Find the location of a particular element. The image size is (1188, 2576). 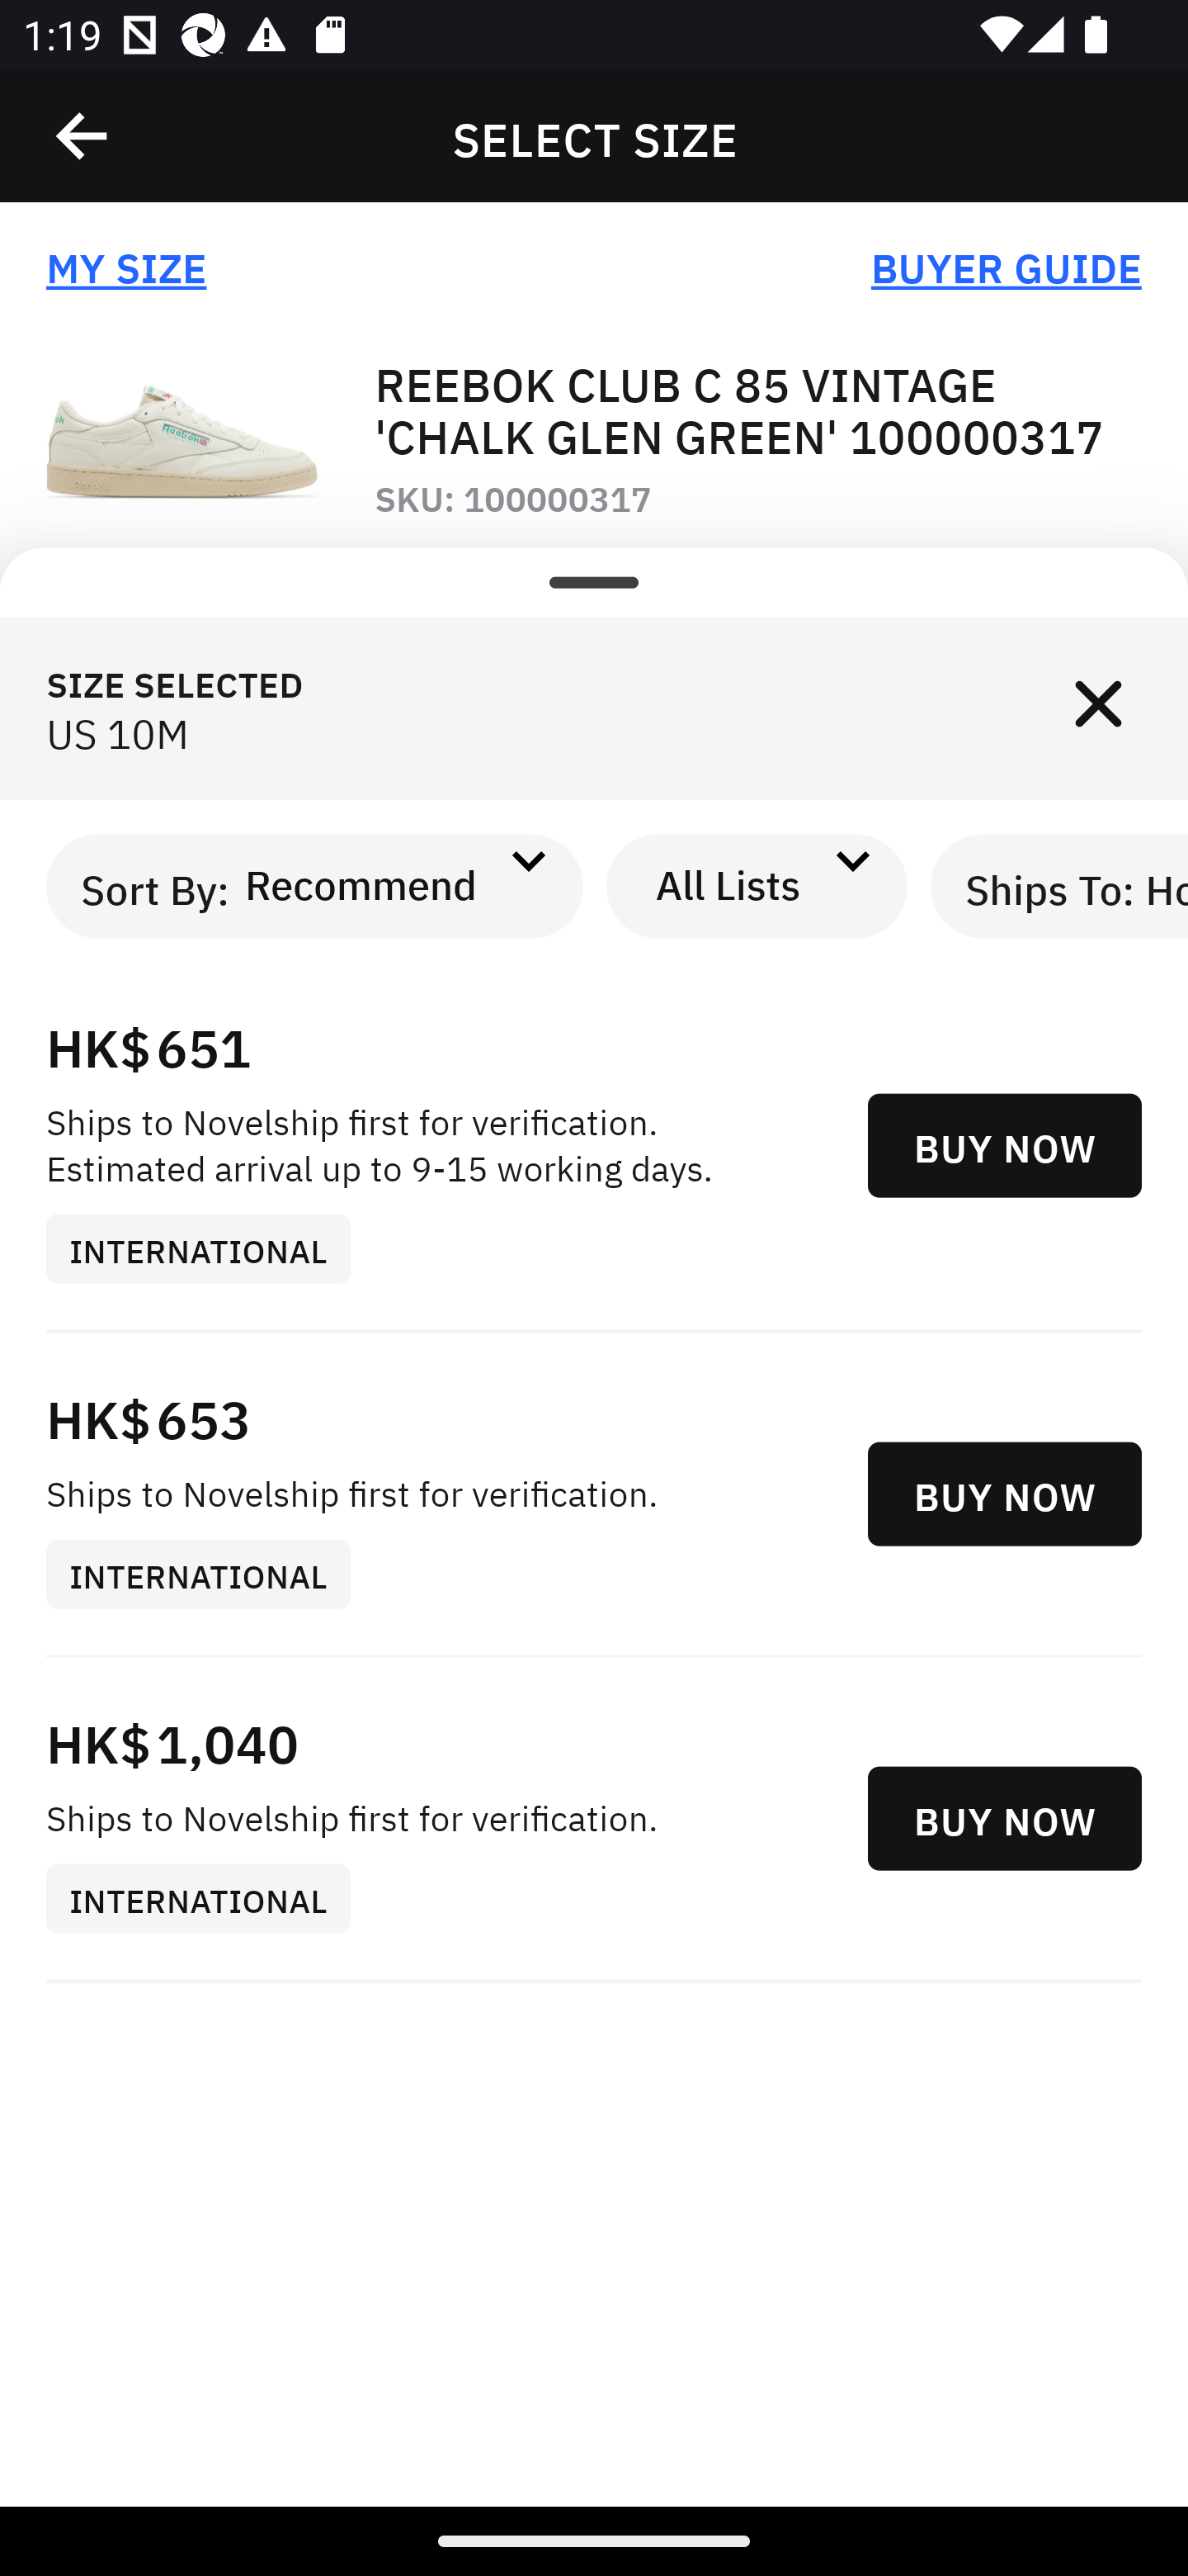

BUY NOW is located at coordinates (1005, 1818).